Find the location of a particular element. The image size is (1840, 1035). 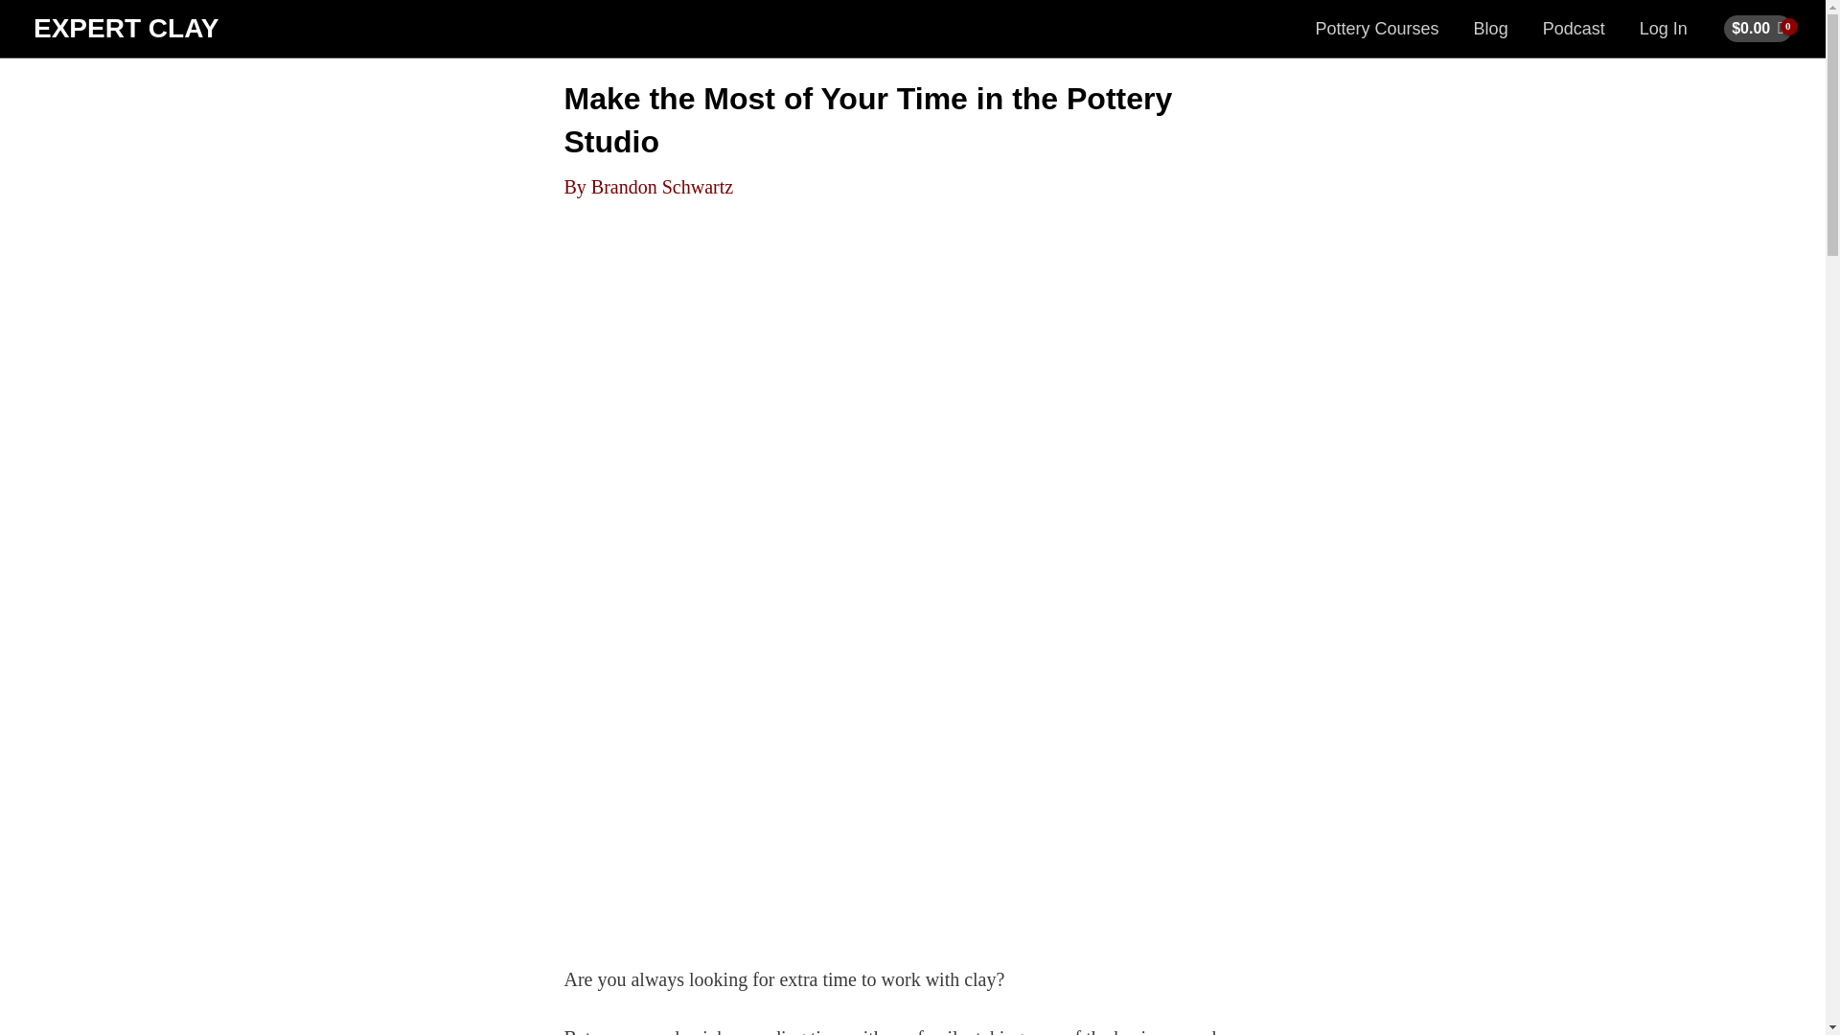

Blog is located at coordinates (1491, 29).